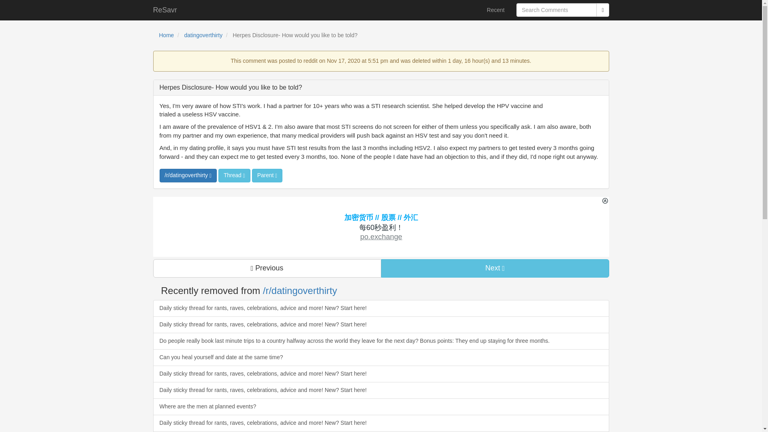 This screenshot has width=768, height=432. What do you see at coordinates (267, 268) in the screenshot?
I see `Previous` at bounding box center [267, 268].